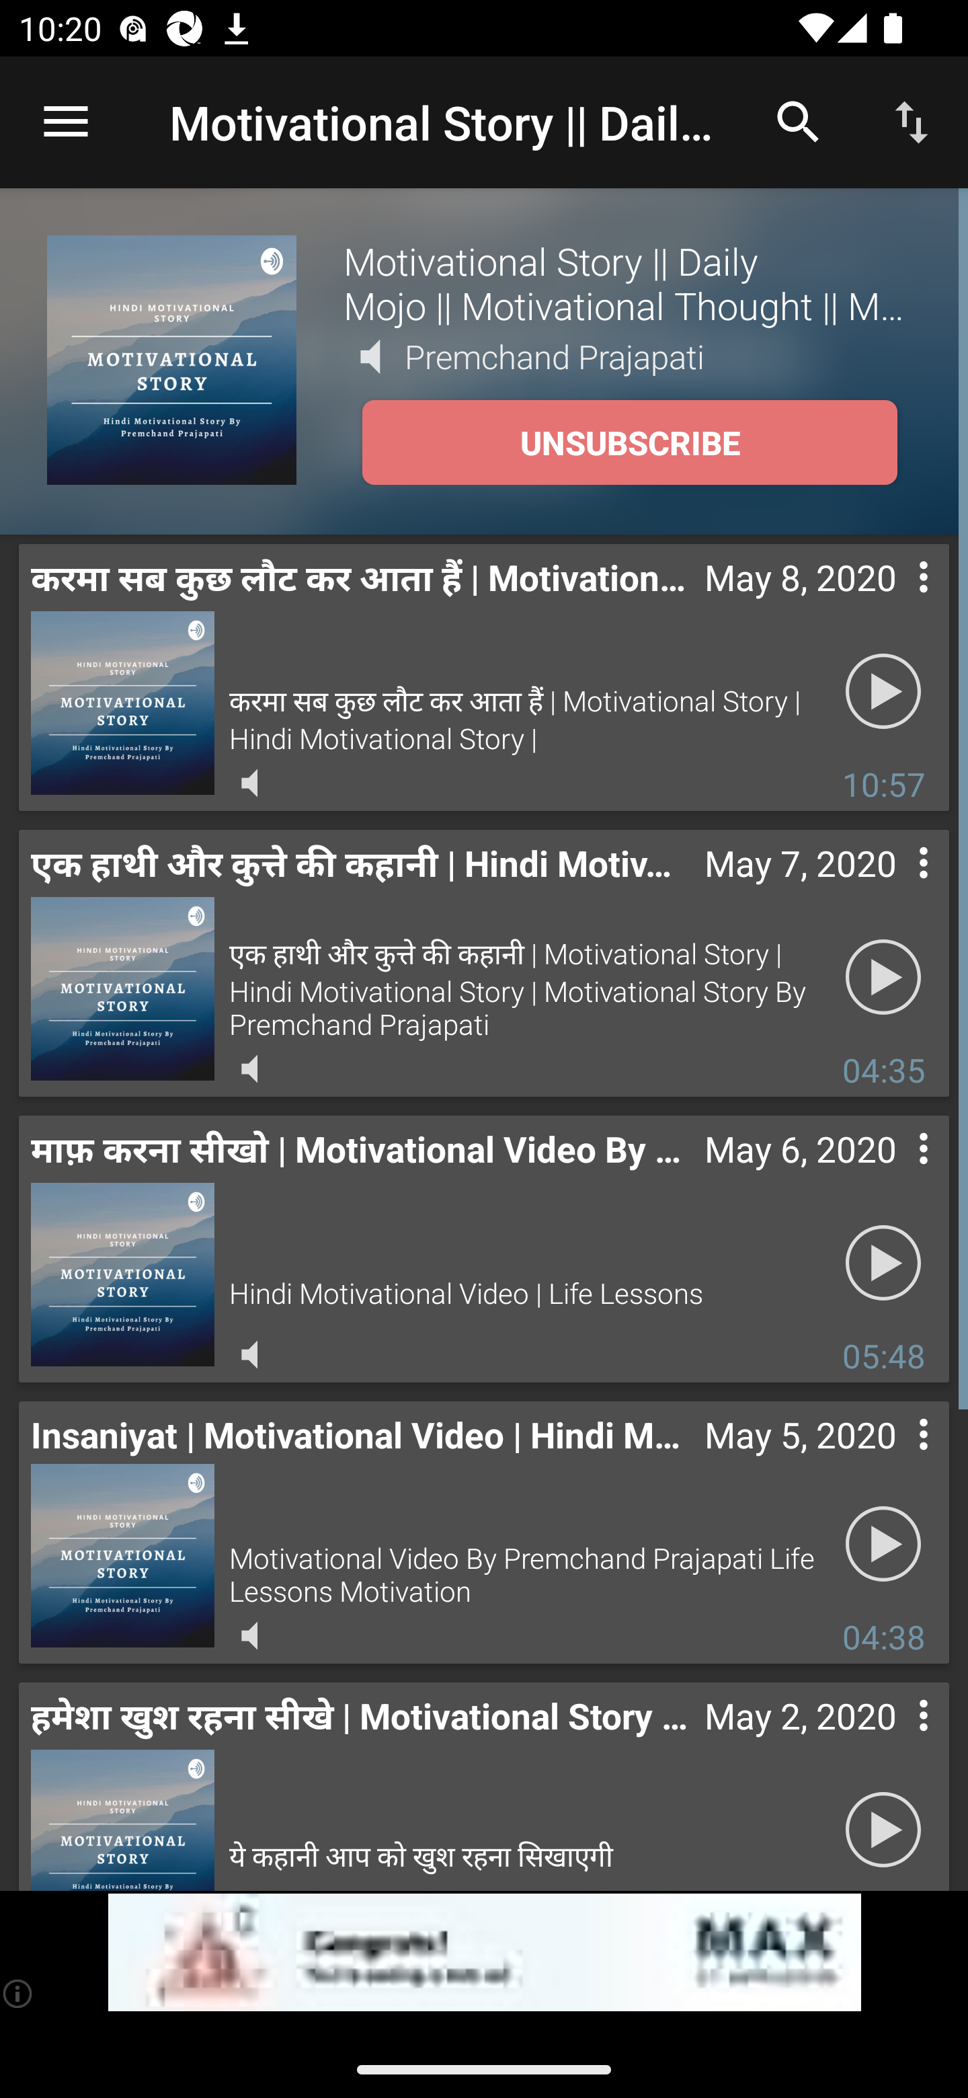  What do you see at coordinates (883, 691) in the screenshot?
I see `Play` at bounding box center [883, 691].